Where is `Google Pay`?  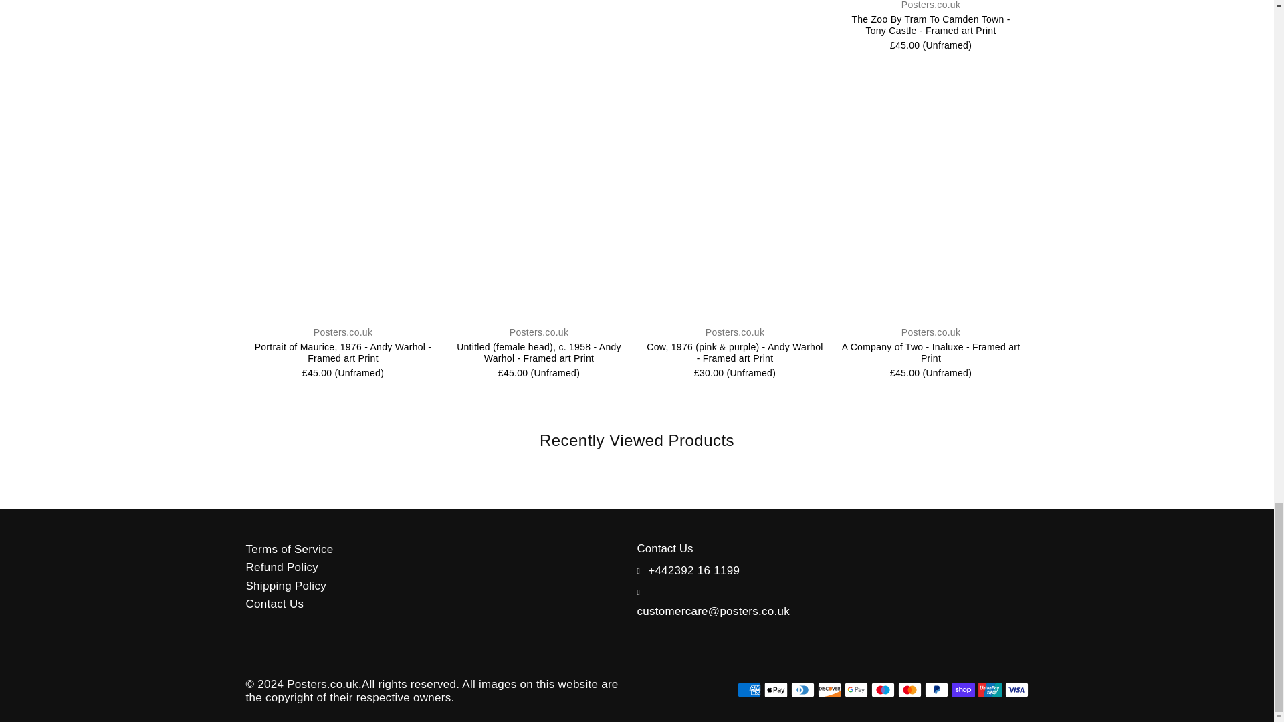
Google Pay is located at coordinates (855, 690).